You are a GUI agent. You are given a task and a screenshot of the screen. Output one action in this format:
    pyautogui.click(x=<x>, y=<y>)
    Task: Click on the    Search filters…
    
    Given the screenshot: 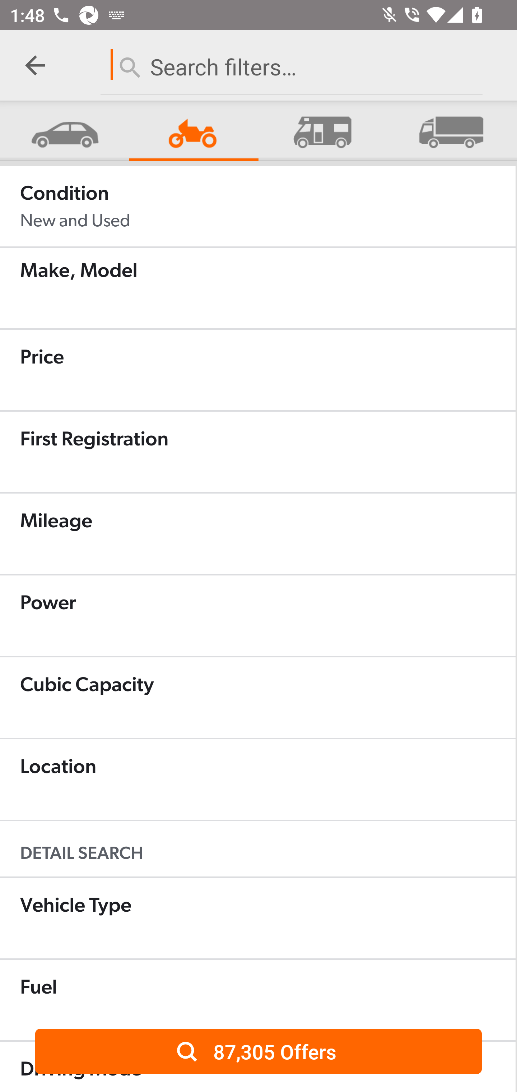 What is the action you would take?
    pyautogui.click(x=291, y=64)
    